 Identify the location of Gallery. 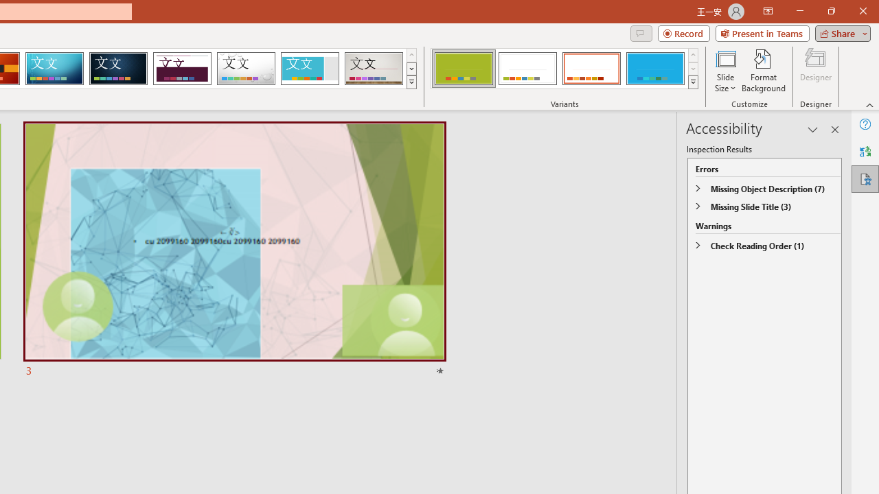
(374, 69).